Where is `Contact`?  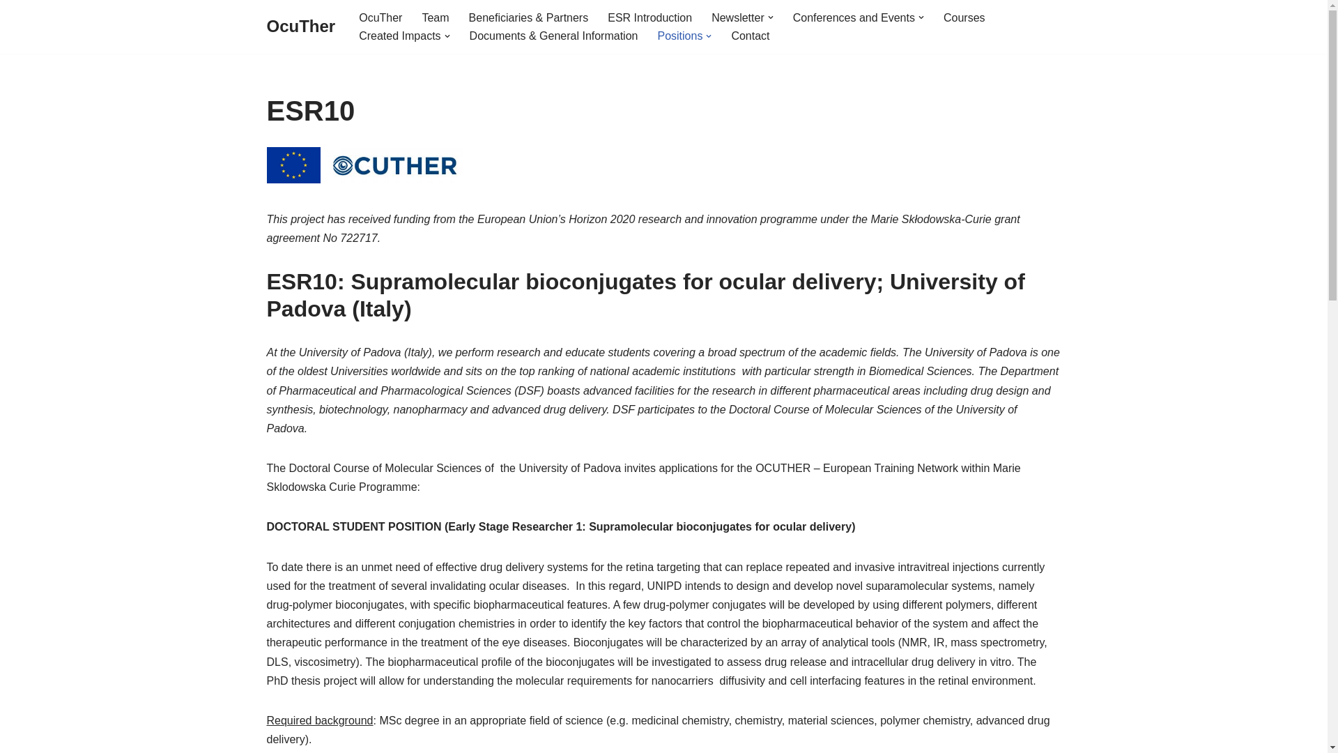
Contact is located at coordinates (750, 35).